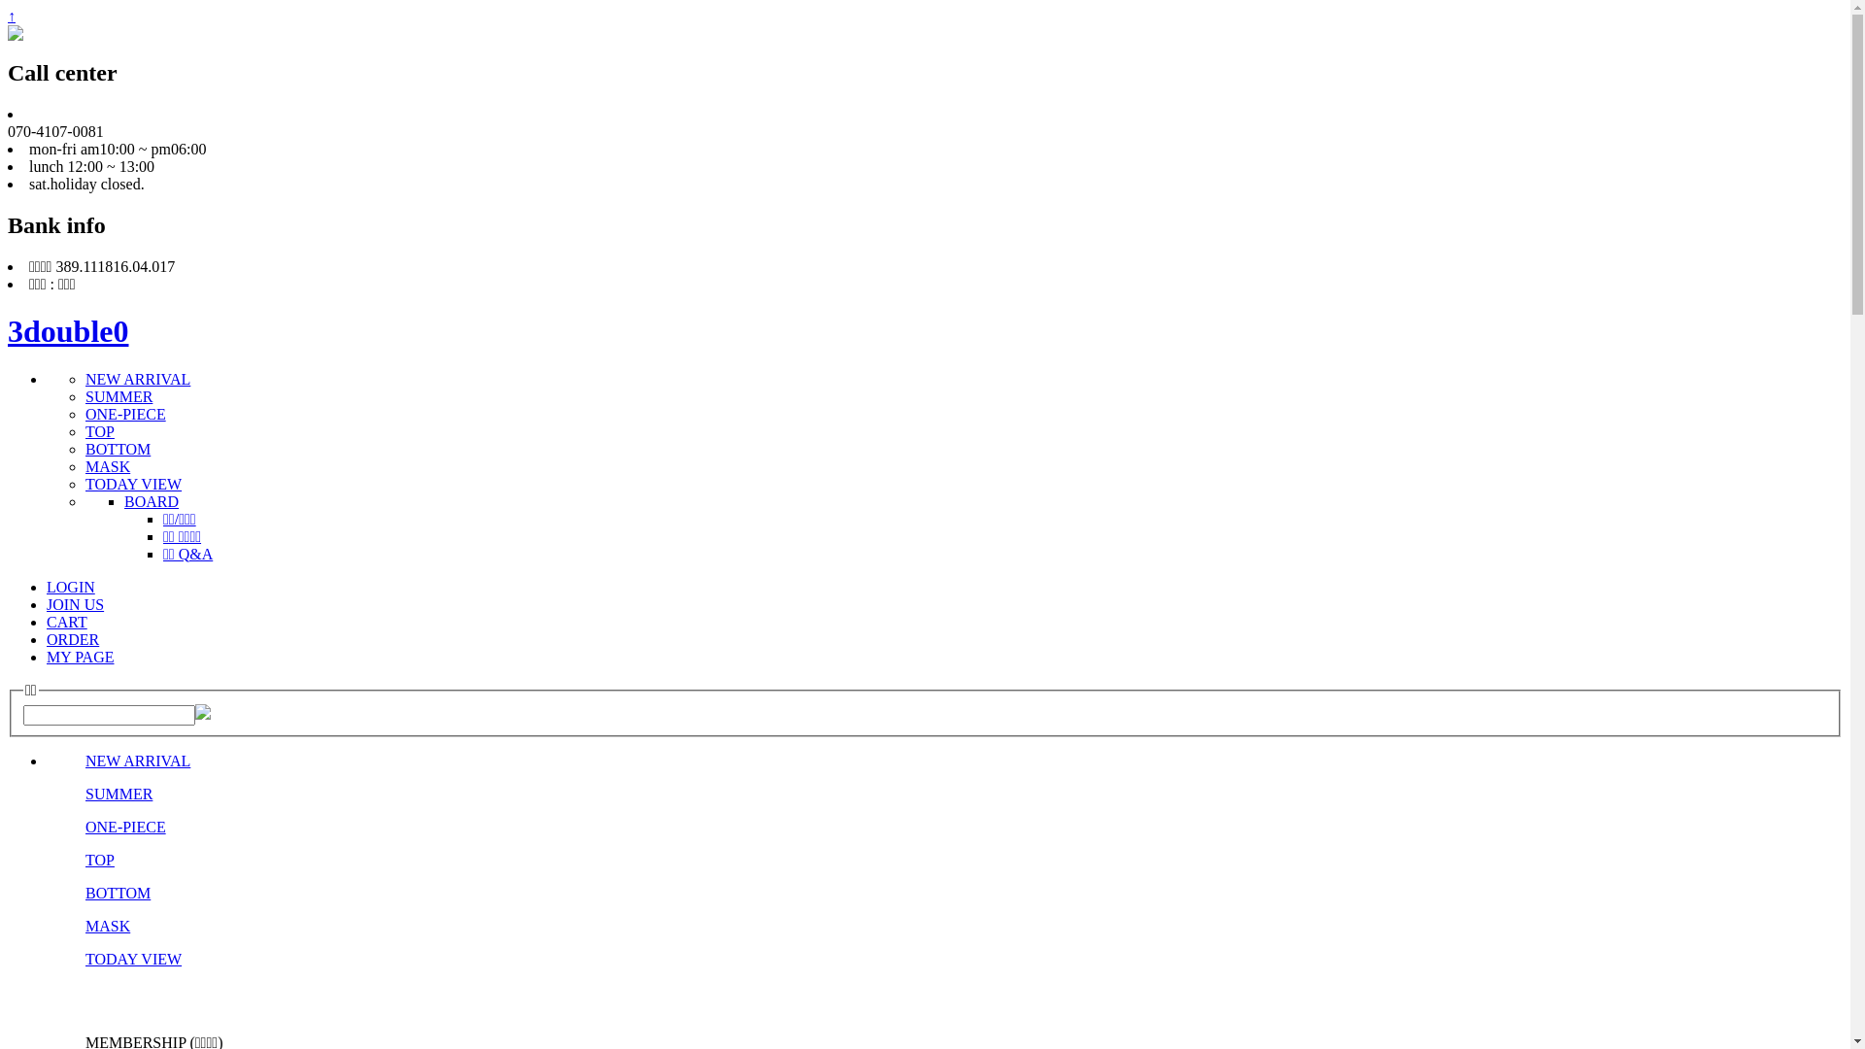 This screenshot has width=1865, height=1049. I want to click on CART, so click(67, 622).